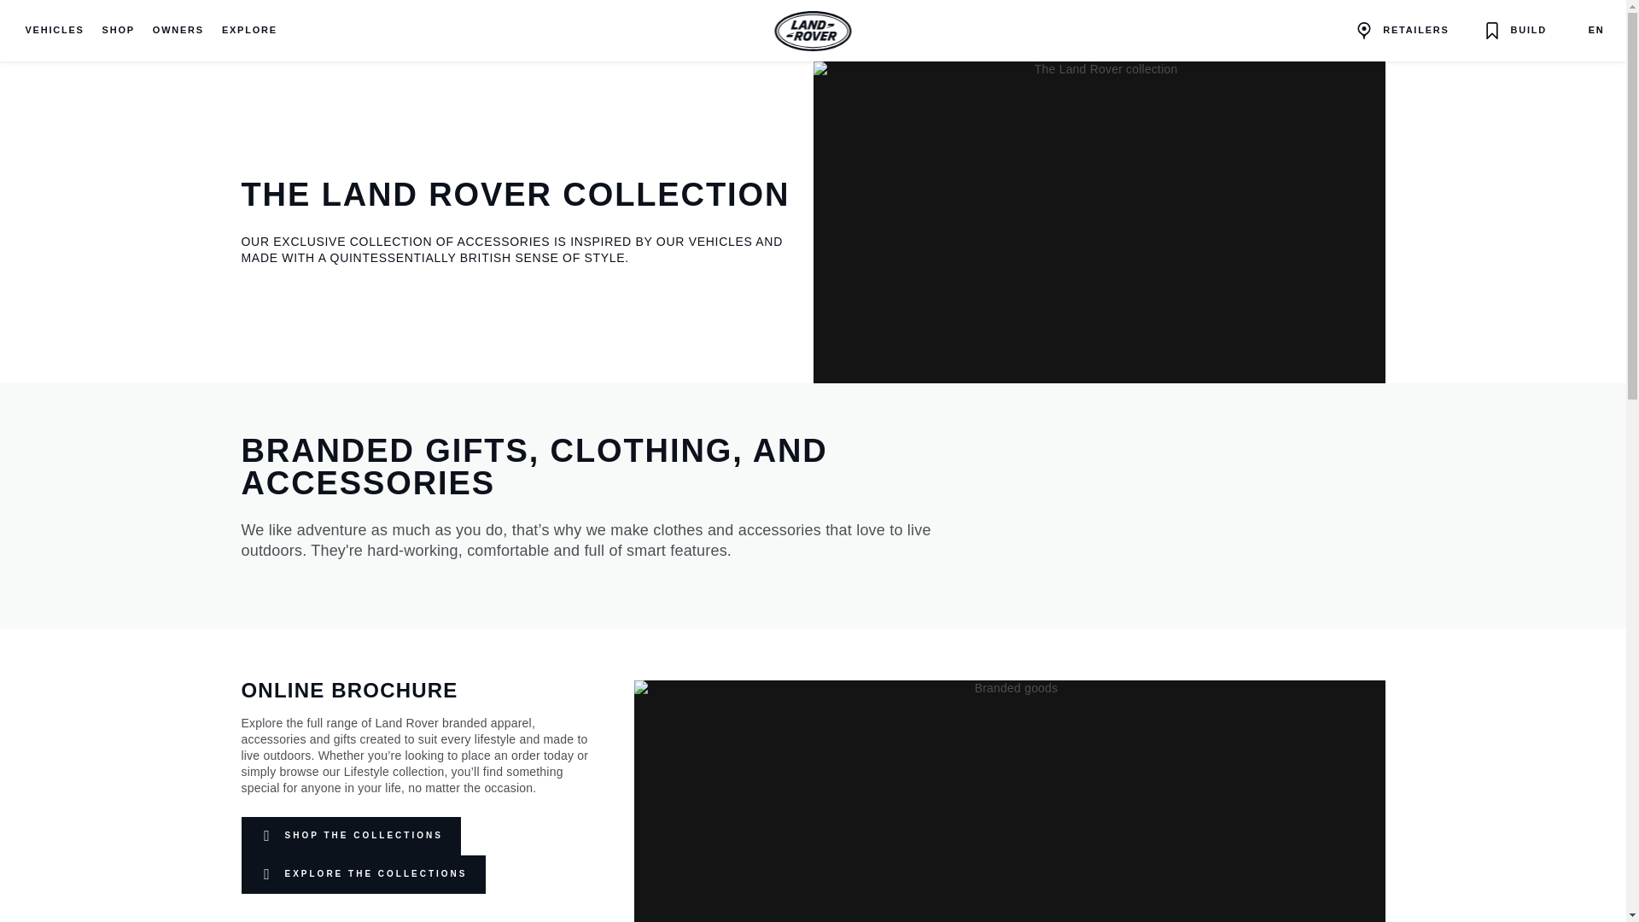 This screenshot has width=1639, height=922. I want to click on VEHICLES, so click(55, 31).